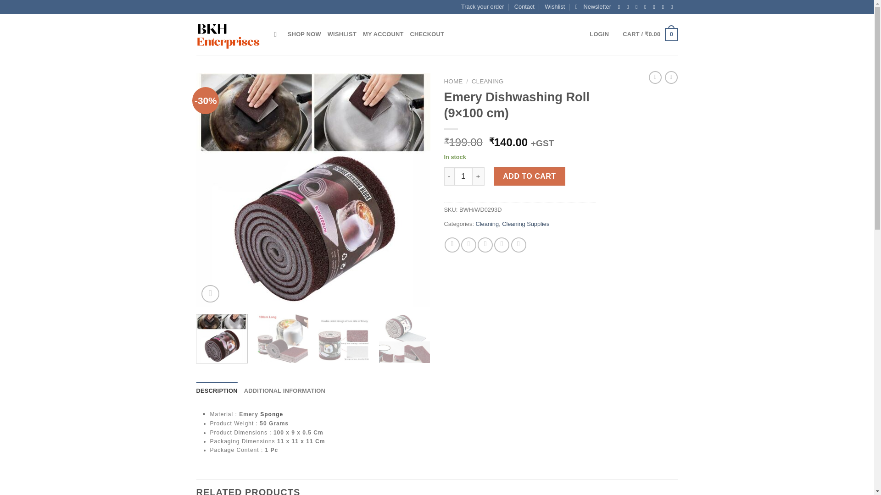 The height and width of the screenshot is (495, 881). Describe the element at coordinates (554, 7) in the screenshot. I see `Wishlist` at that location.